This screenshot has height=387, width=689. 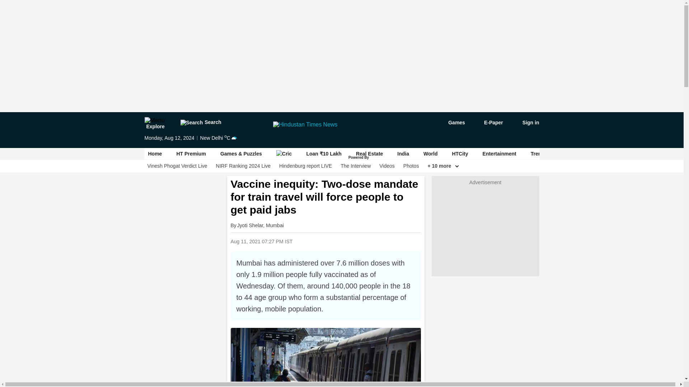 What do you see at coordinates (651, 154) in the screenshot?
I see `Education` at bounding box center [651, 154].